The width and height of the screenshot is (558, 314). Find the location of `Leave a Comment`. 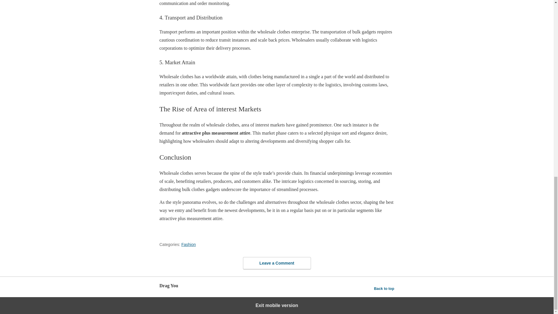

Leave a Comment is located at coordinates (277, 263).